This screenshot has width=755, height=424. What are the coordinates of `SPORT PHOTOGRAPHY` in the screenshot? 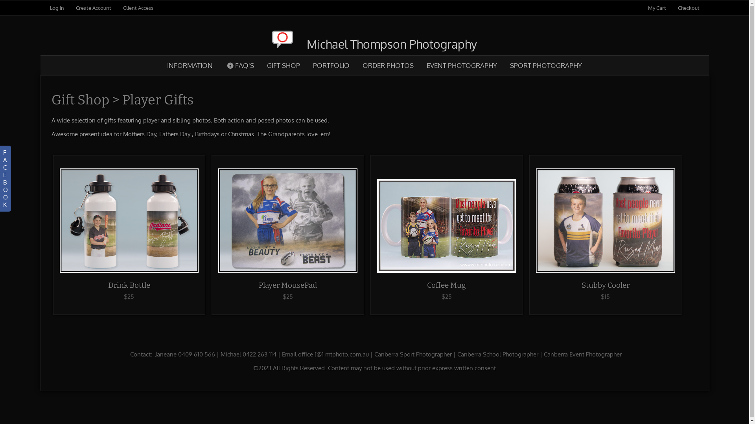 It's located at (546, 65).